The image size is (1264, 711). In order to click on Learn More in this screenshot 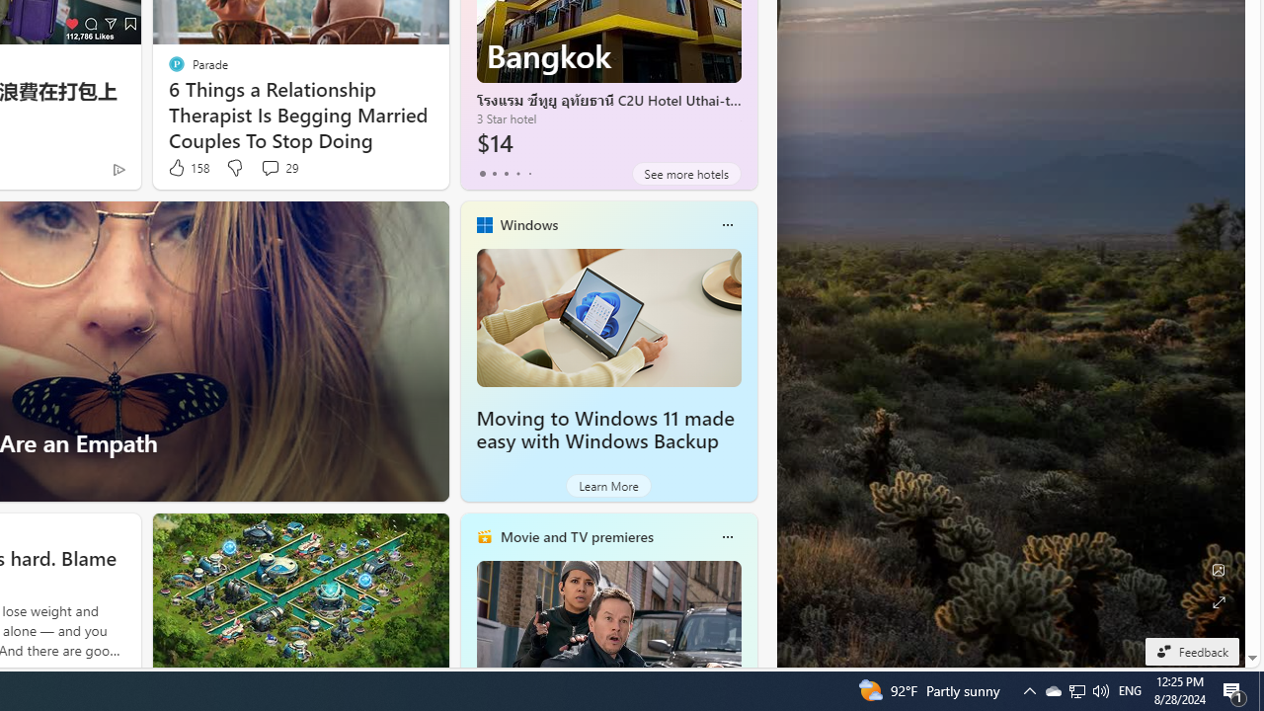, I will do `click(608, 486)`.